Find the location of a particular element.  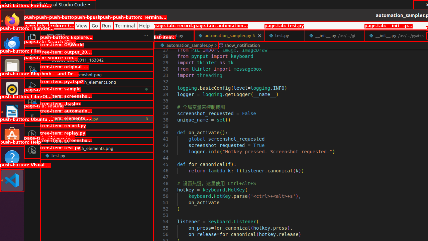

Edit is located at coordinates (43, 25).